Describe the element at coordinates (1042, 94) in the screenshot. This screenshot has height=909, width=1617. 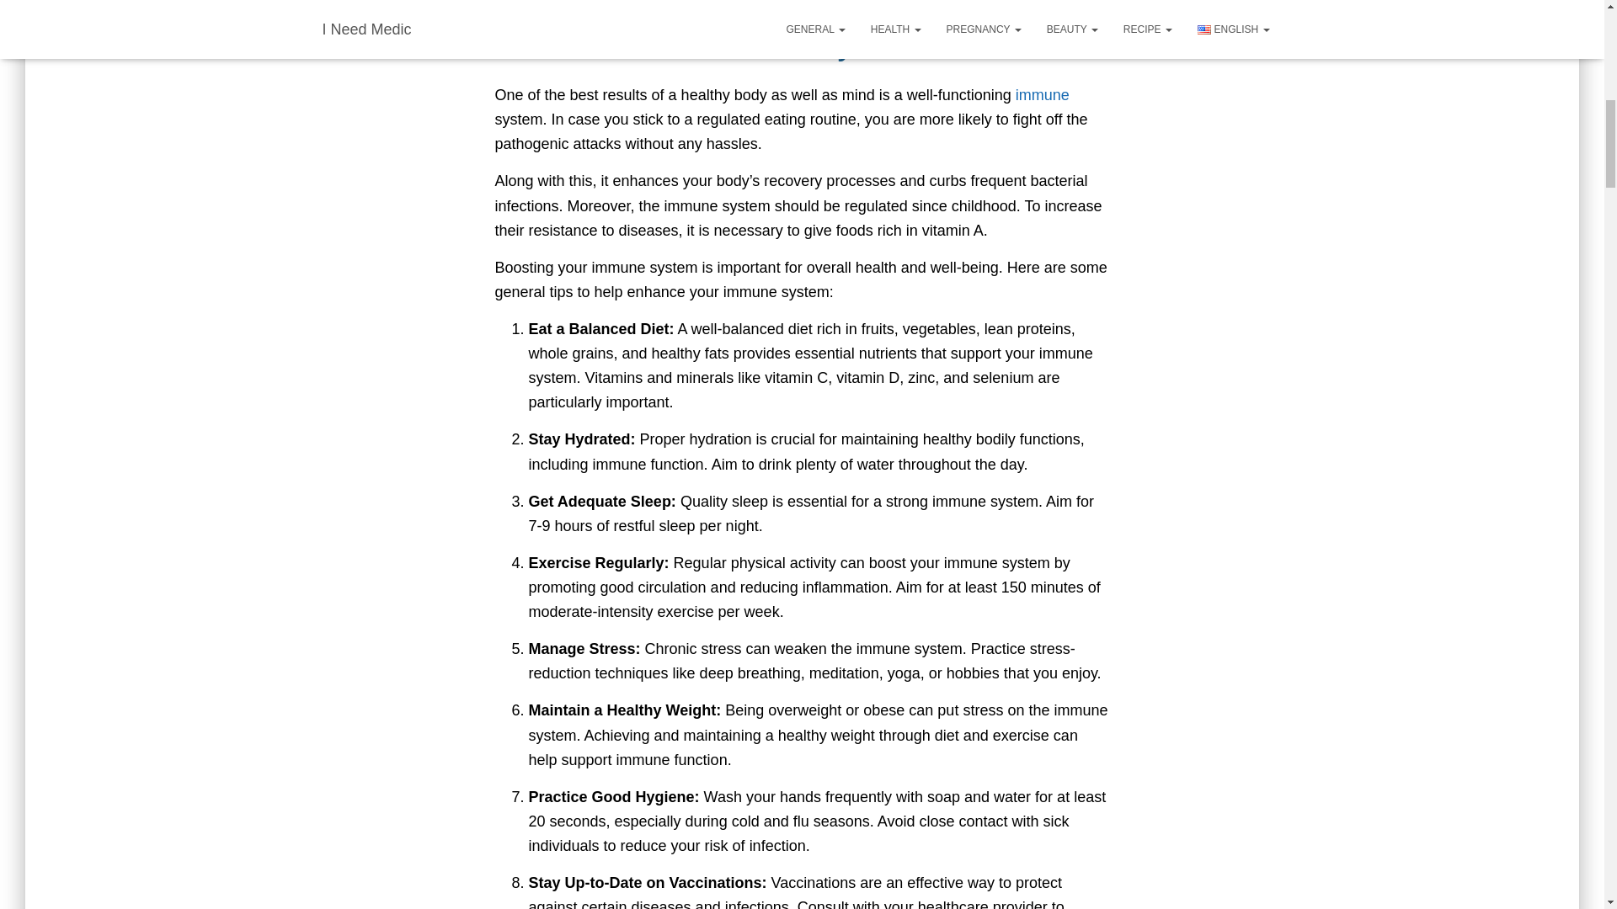
I see `immune` at that location.